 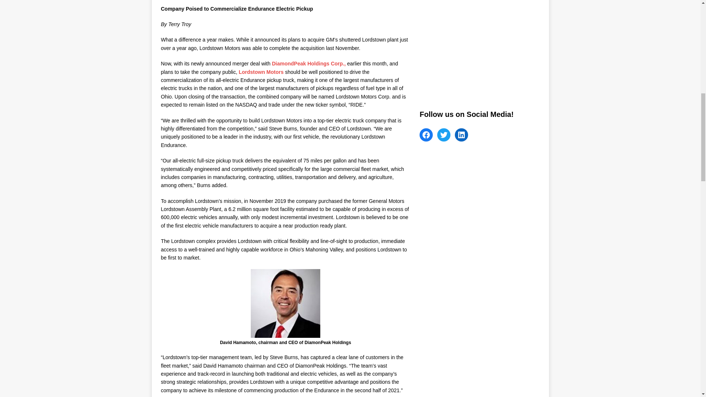 I want to click on View the Current Issue Online, so click(x=474, y=50).